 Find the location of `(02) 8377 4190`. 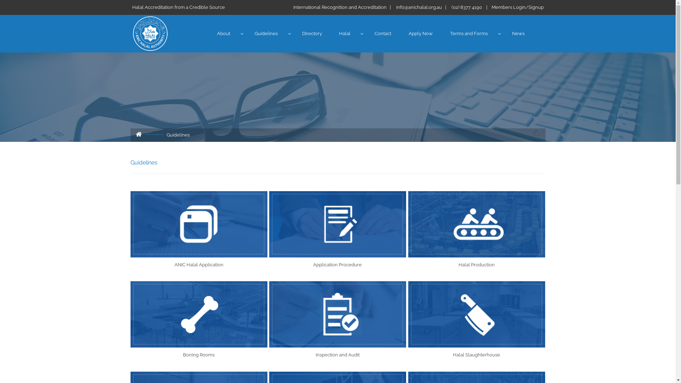

(02) 8377 4190 is located at coordinates (466, 7).